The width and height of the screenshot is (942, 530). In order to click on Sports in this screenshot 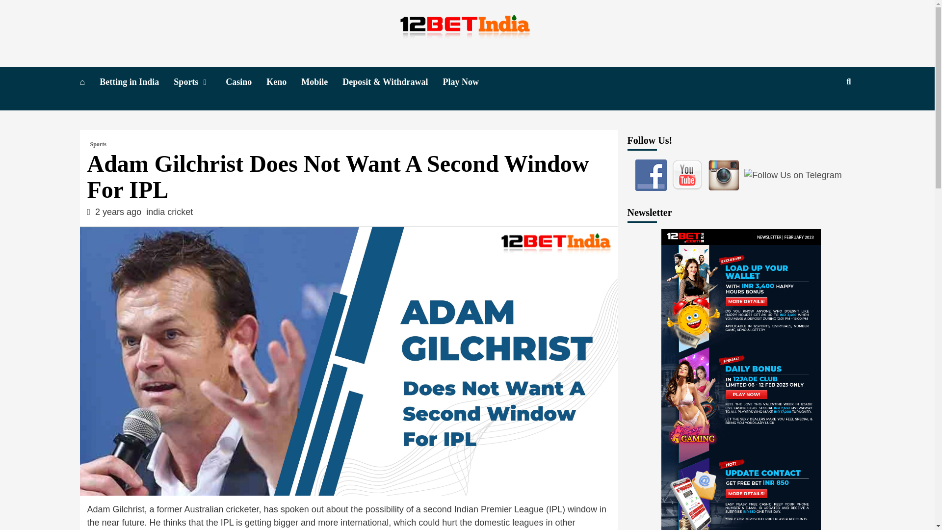, I will do `click(98, 144)`.